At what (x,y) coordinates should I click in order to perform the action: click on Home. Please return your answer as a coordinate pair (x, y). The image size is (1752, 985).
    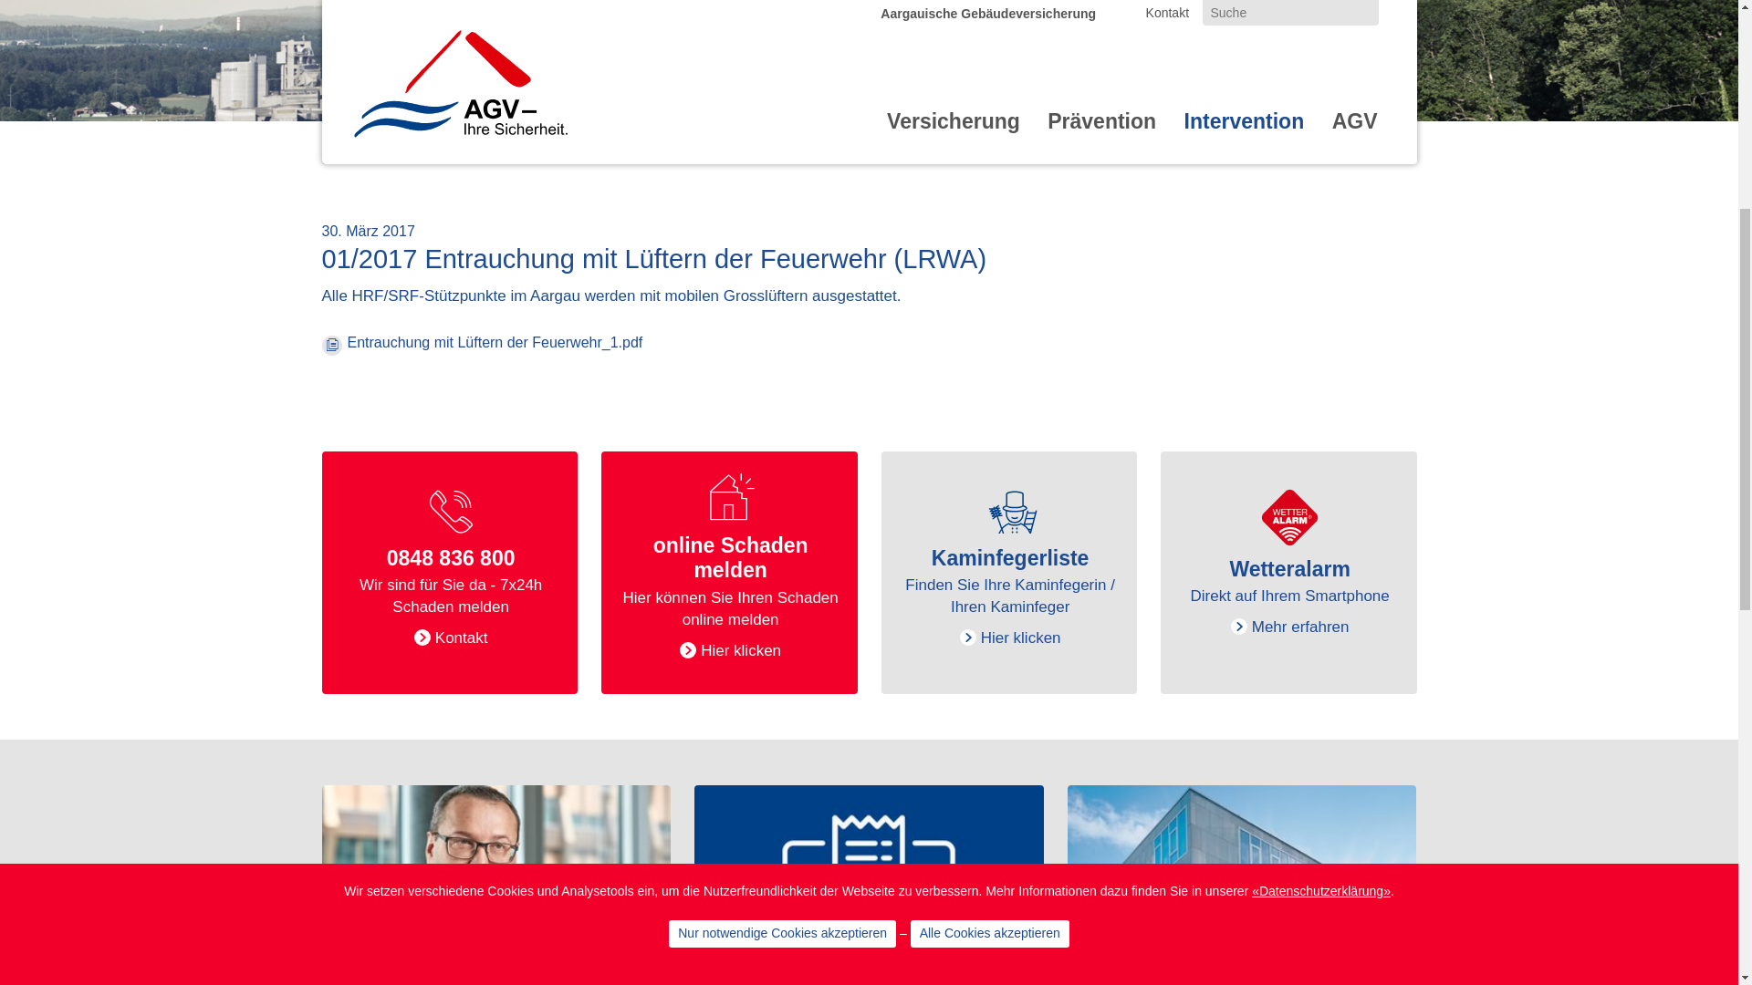
    Looking at the image, I should click on (458, 563).